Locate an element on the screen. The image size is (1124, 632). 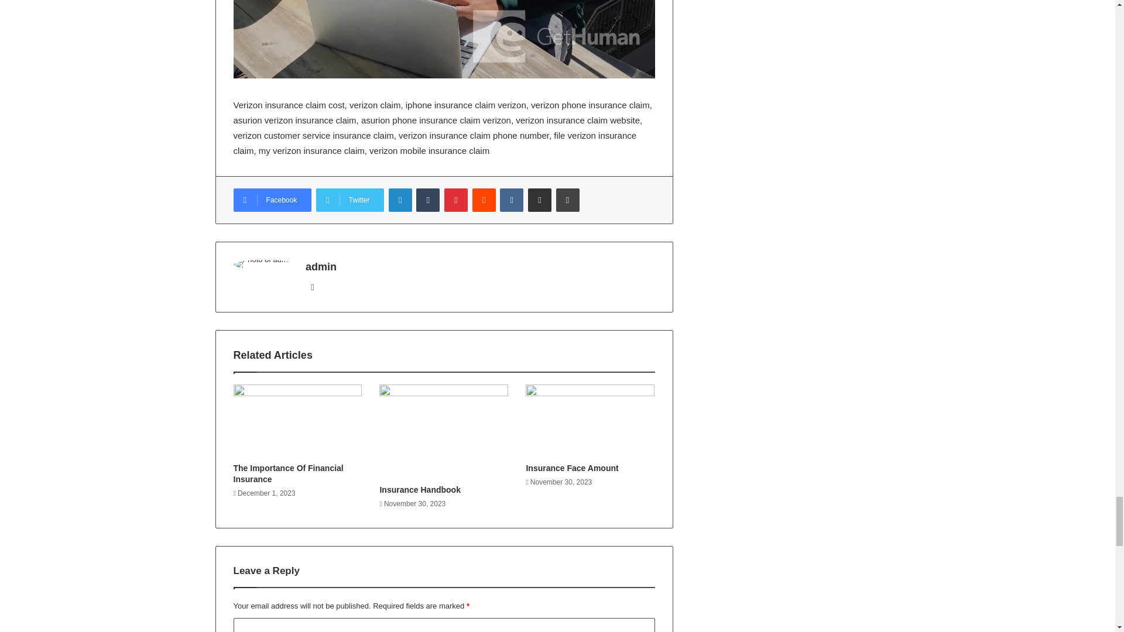
Facebook is located at coordinates (272, 200).